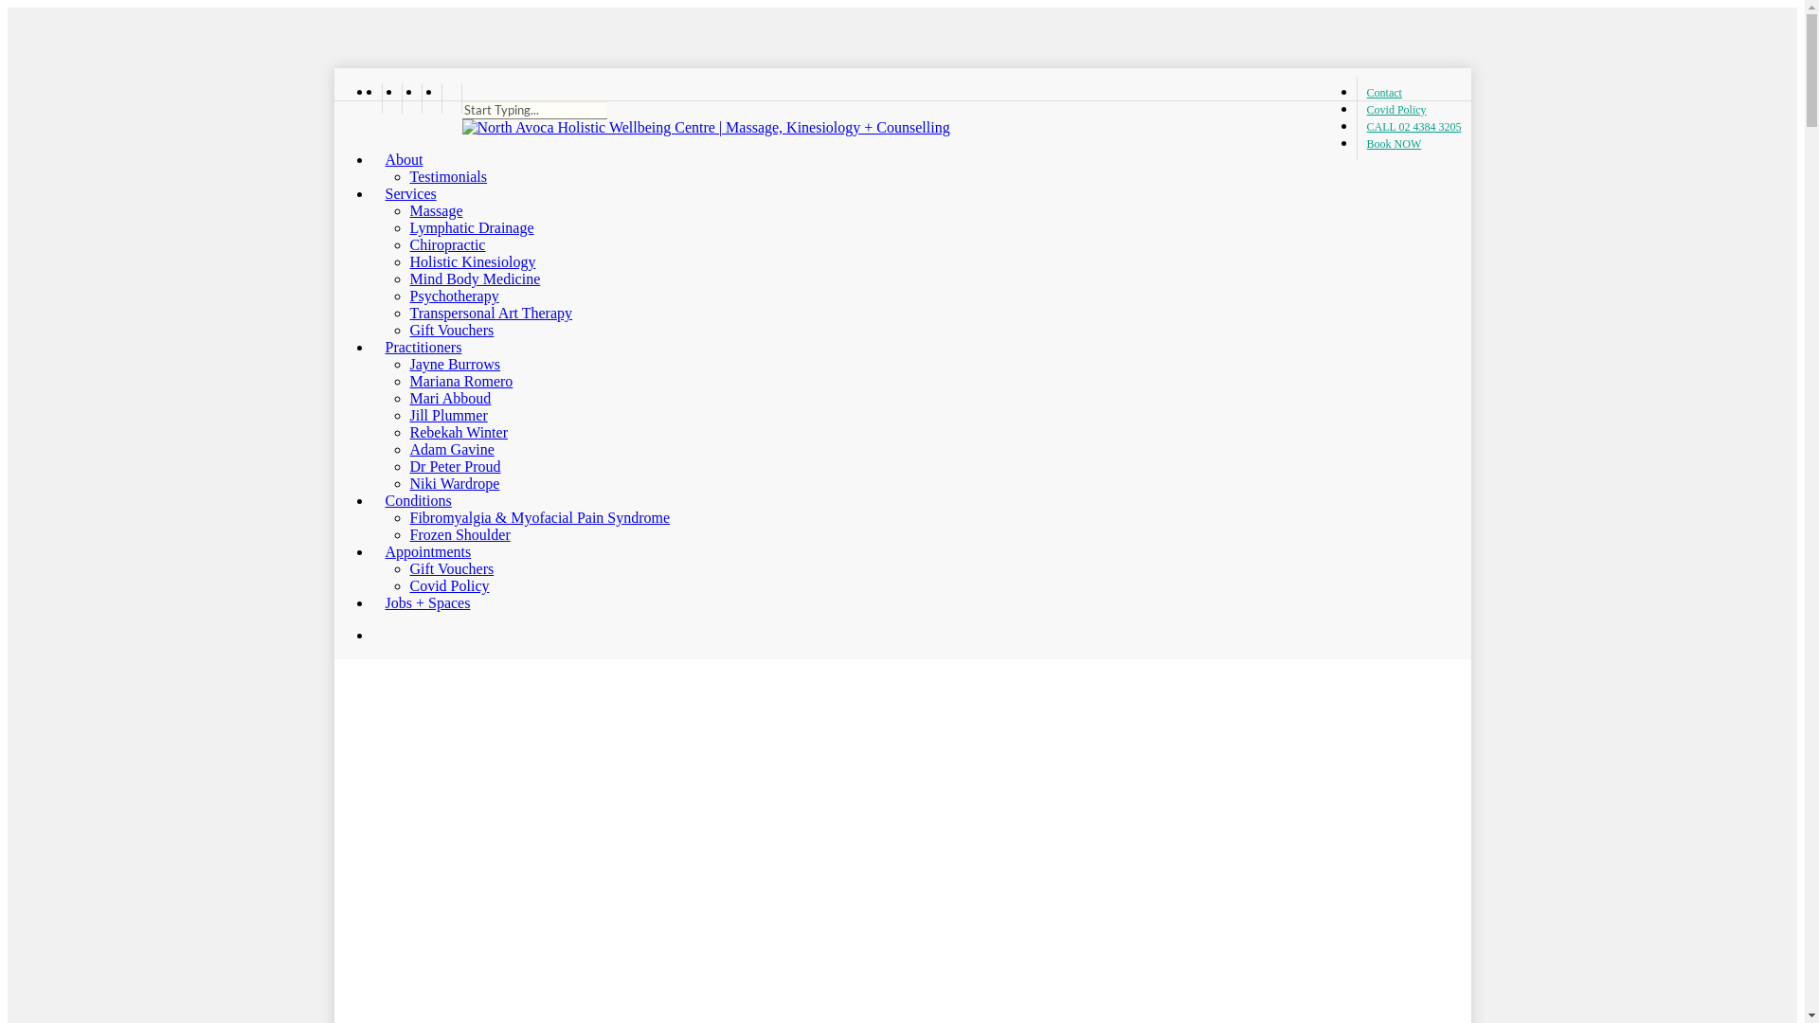 This screenshot has height=1023, width=1819. Describe the element at coordinates (455, 364) in the screenshot. I see `Jayne Burrows` at that location.